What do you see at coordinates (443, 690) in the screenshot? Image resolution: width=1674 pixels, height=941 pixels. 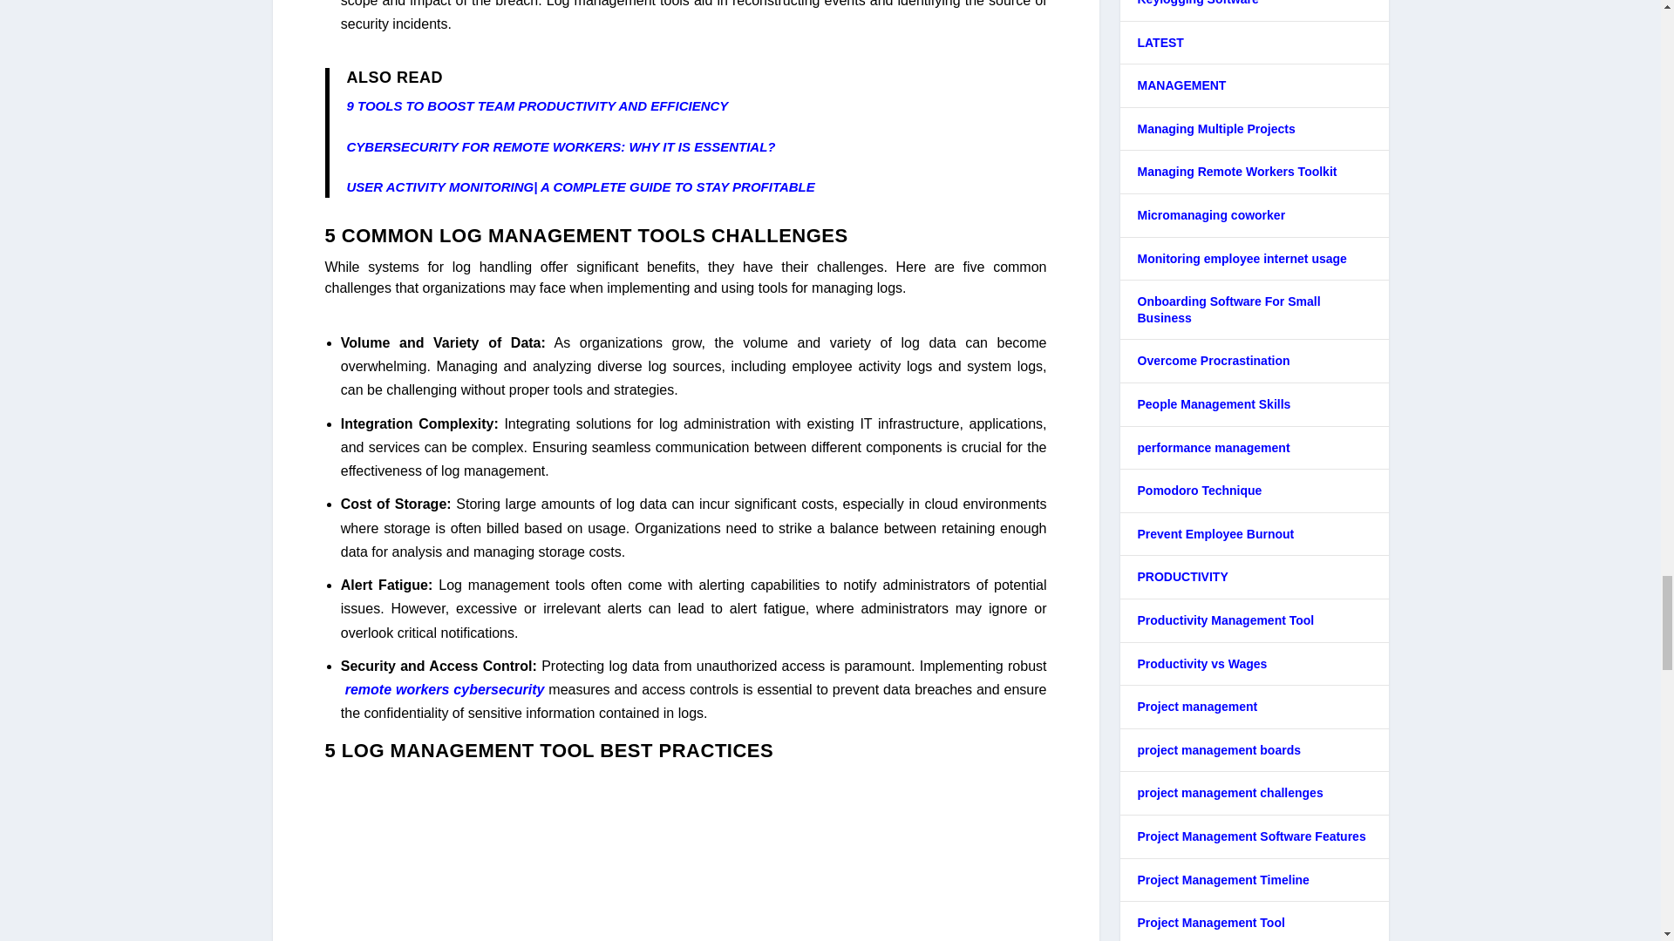 I see ` remote workers cybersecurity` at bounding box center [443, 690].